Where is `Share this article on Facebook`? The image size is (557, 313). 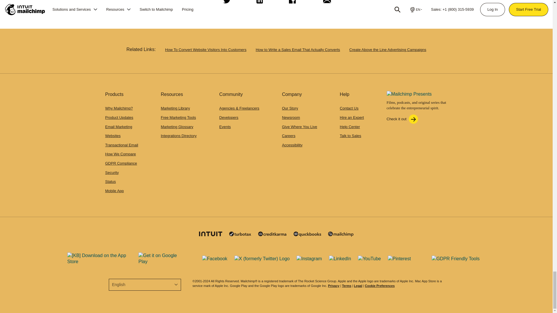 Share this article on Facebook is located at coordinates (292, 4).